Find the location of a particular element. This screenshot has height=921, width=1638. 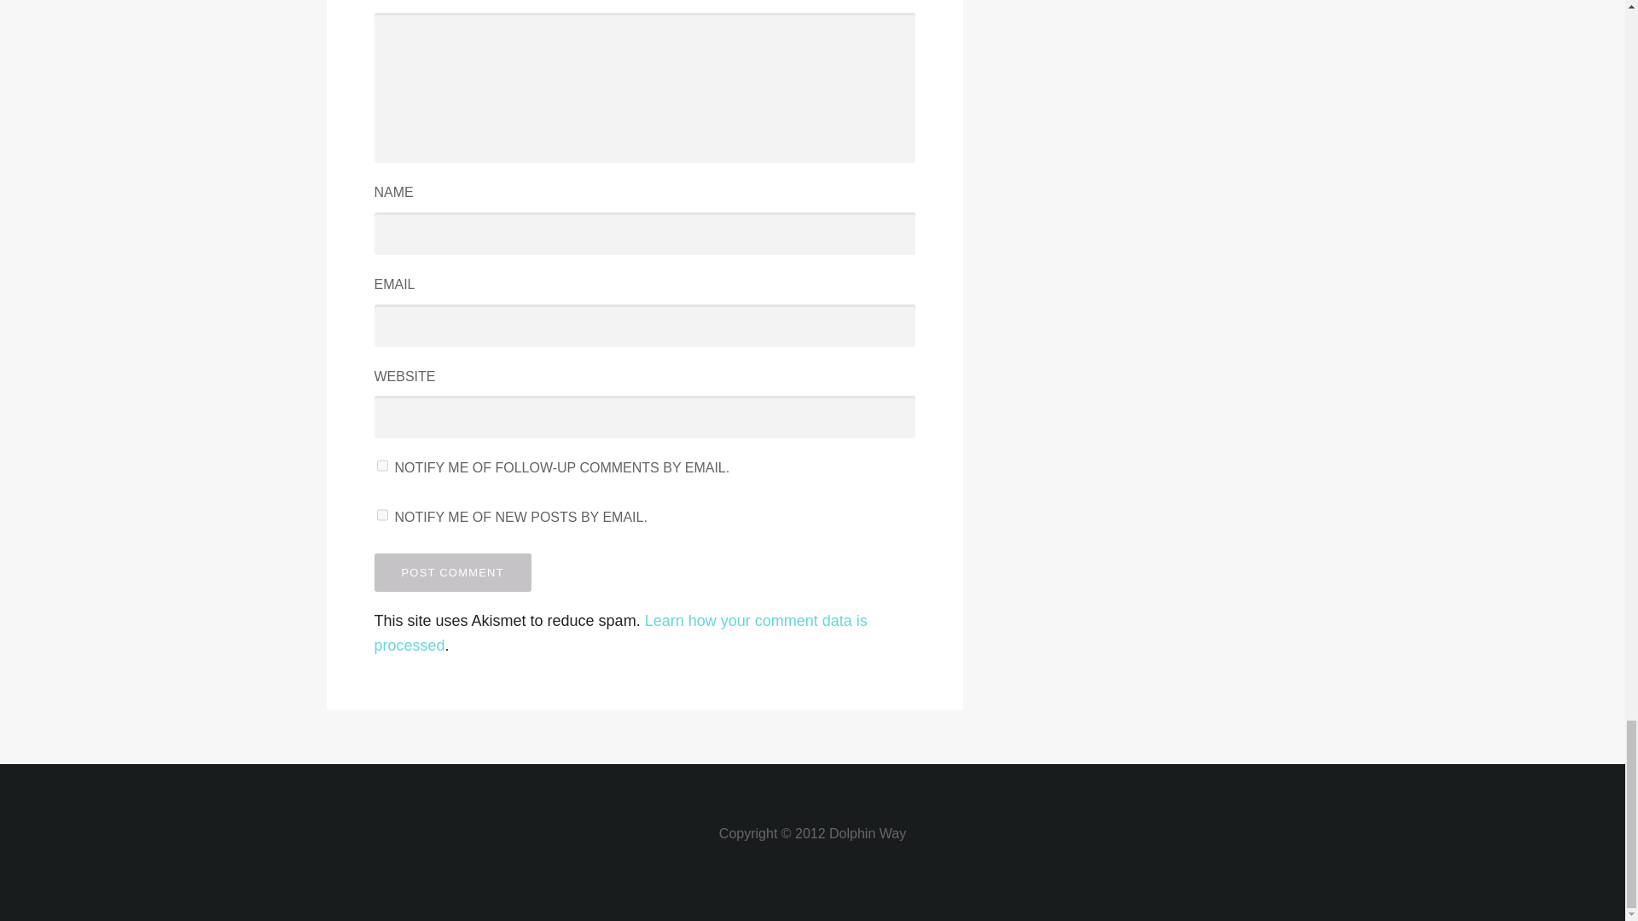

Post Comment is located at coordinates (452, 573).